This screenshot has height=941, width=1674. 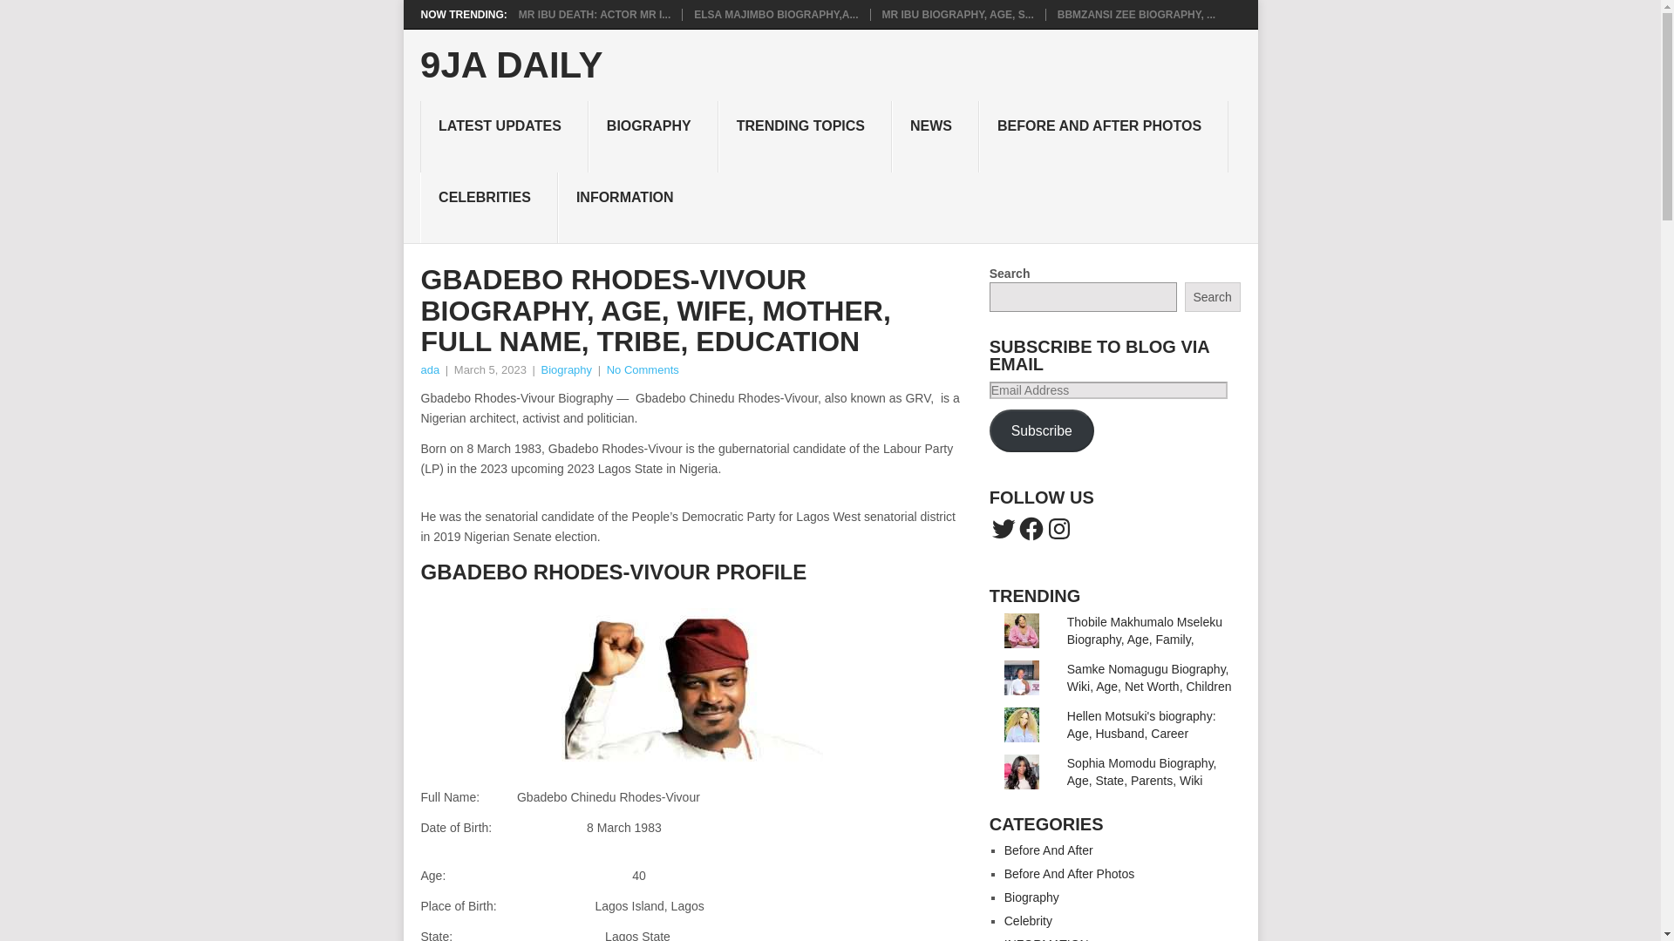 What do you see at coordinates (429, 369) in the screenshot?
I see `Posts by ada` at bounding box center [429, 369].